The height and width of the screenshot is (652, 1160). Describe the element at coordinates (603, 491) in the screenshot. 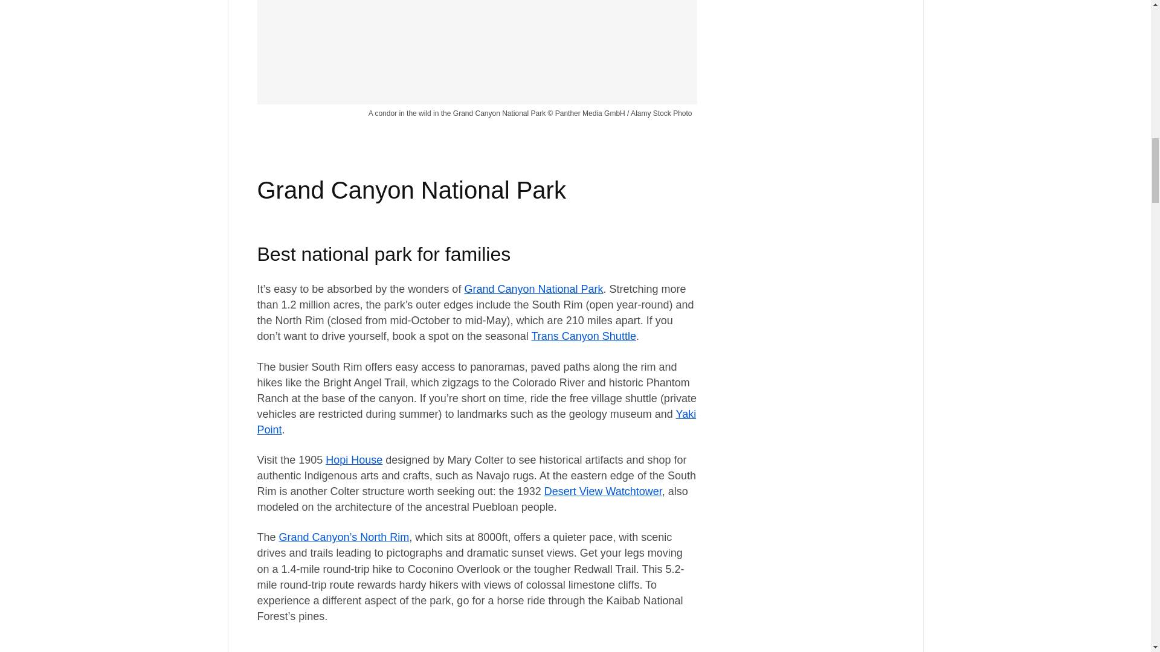

I see `Desert View Watchtower` at that location.